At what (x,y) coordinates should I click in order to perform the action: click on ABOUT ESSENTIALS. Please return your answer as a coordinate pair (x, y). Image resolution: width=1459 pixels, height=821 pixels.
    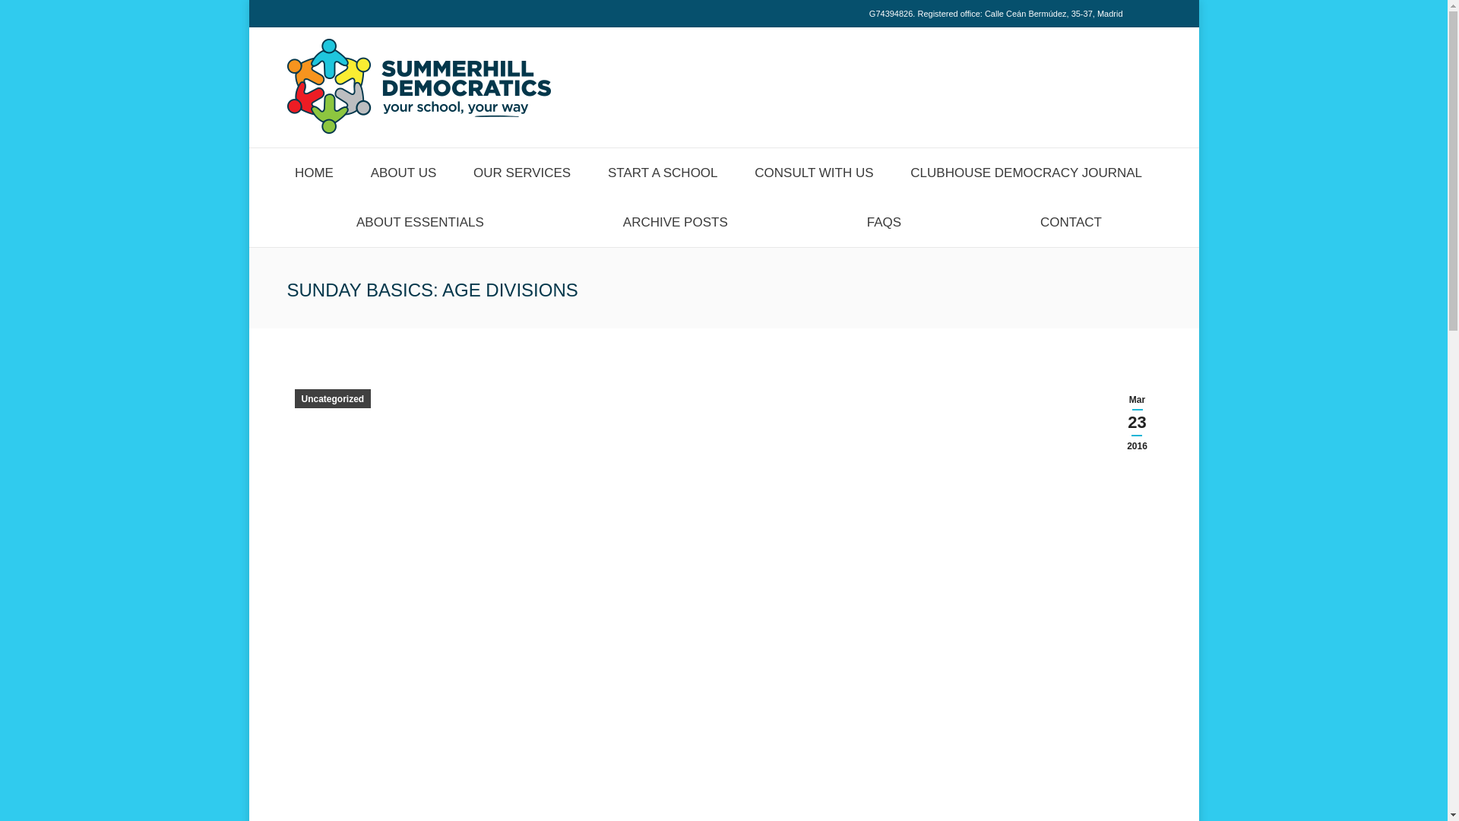
    Looking at the image, I should click on (419, 222).